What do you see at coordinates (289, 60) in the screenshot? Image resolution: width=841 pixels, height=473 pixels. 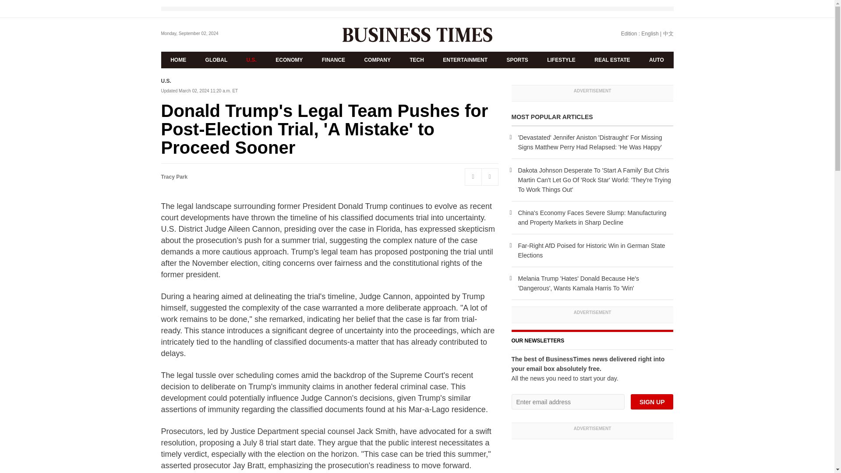 I see `ECONOMY` at bounding box center [289, 60].